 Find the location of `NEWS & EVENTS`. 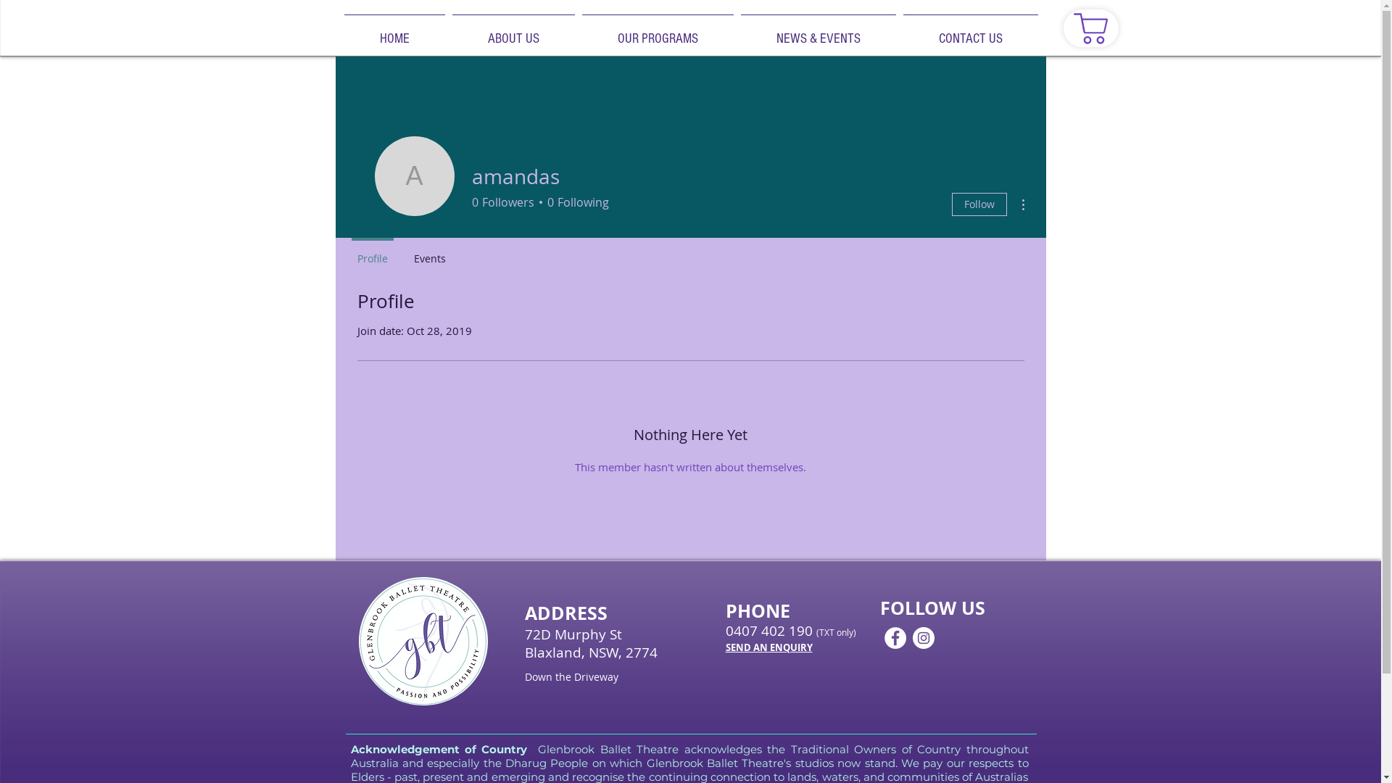

NEWS & EVENTS is located at coordinates (818, 32).